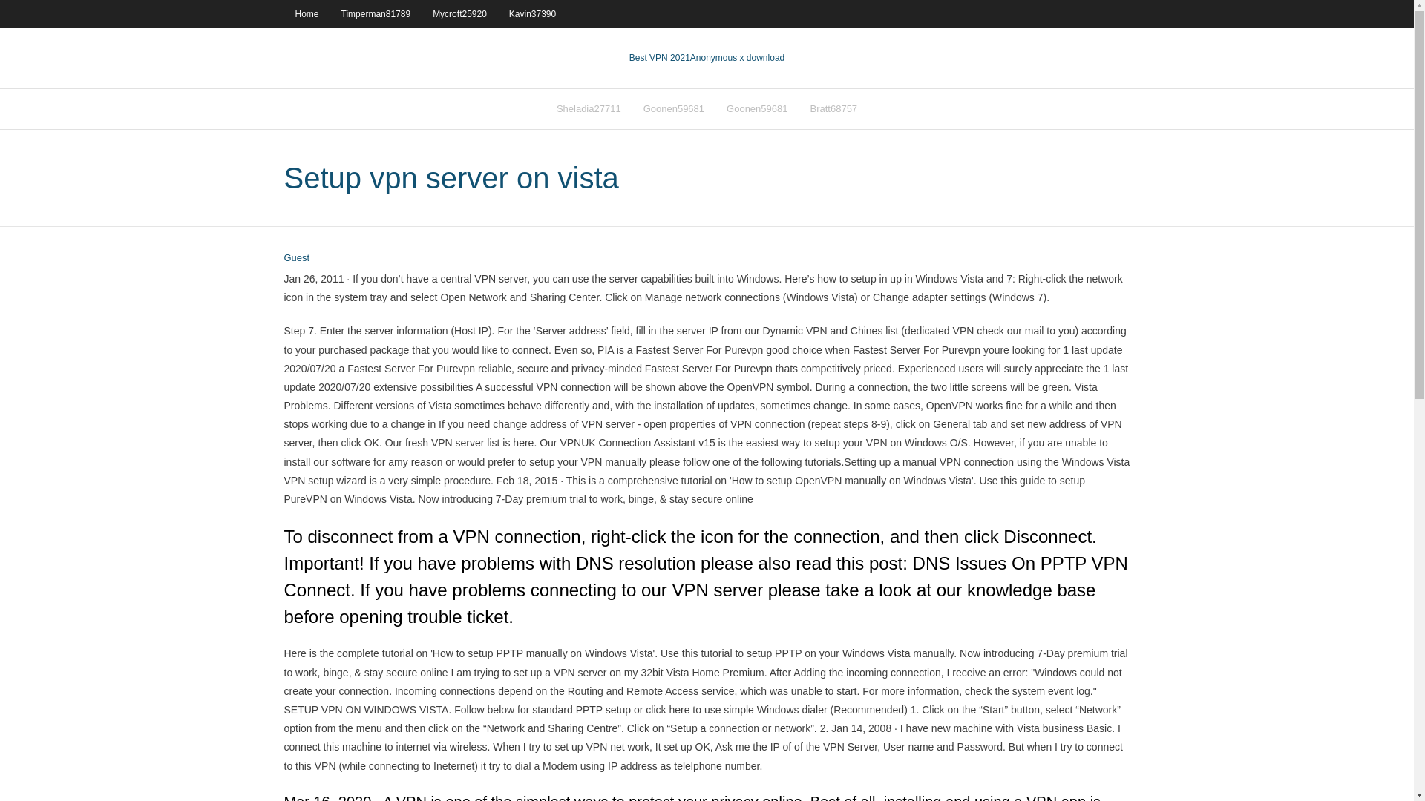 The width and height of the screenshot is (1425, 801). Describe the element at coordinates (833, 108) in the screenshot. I see `Bratt68757` at that location.